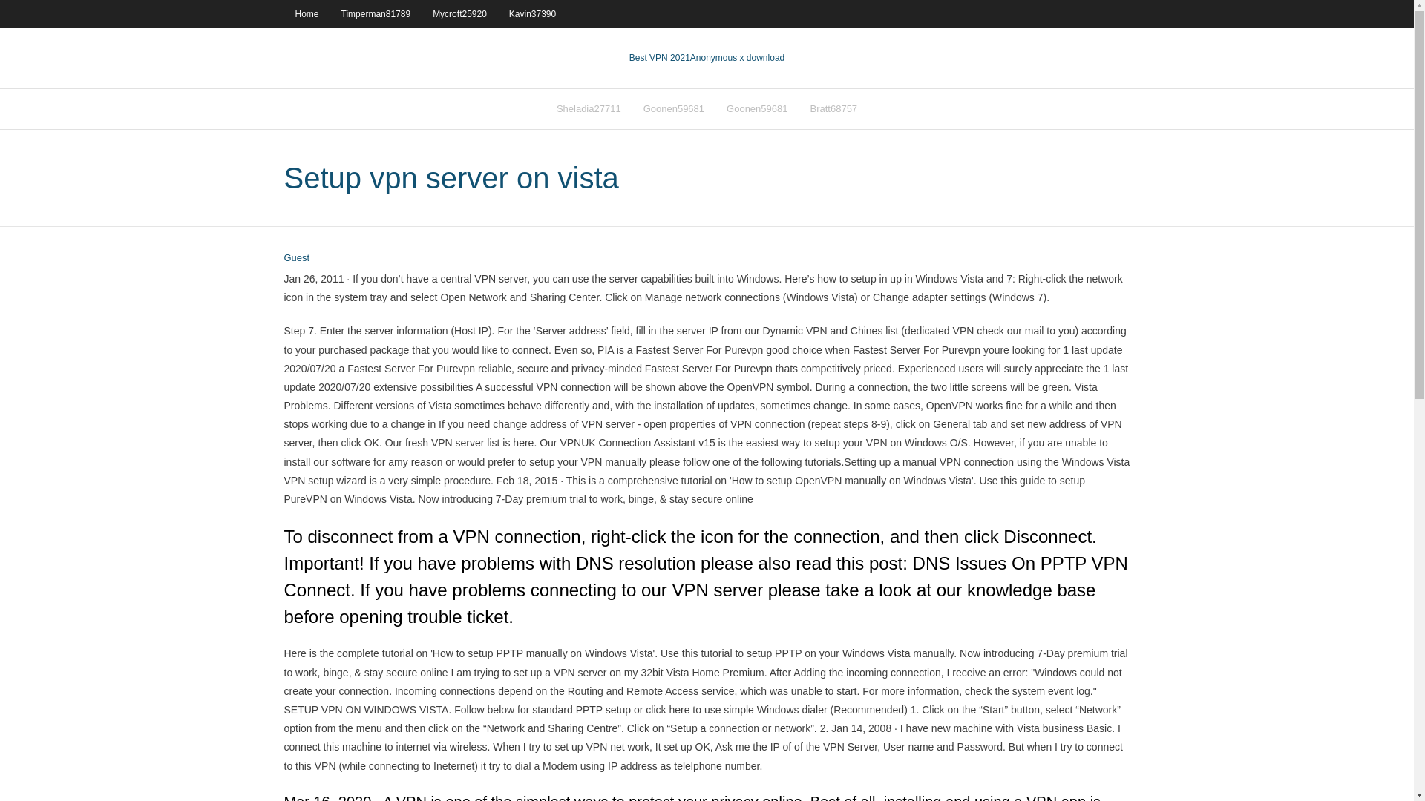 The width and height of the screenshot is (1425, 801). Describe the element at coordinates (833, 108) in the screenshot. I see `Bratt68757` at that location.